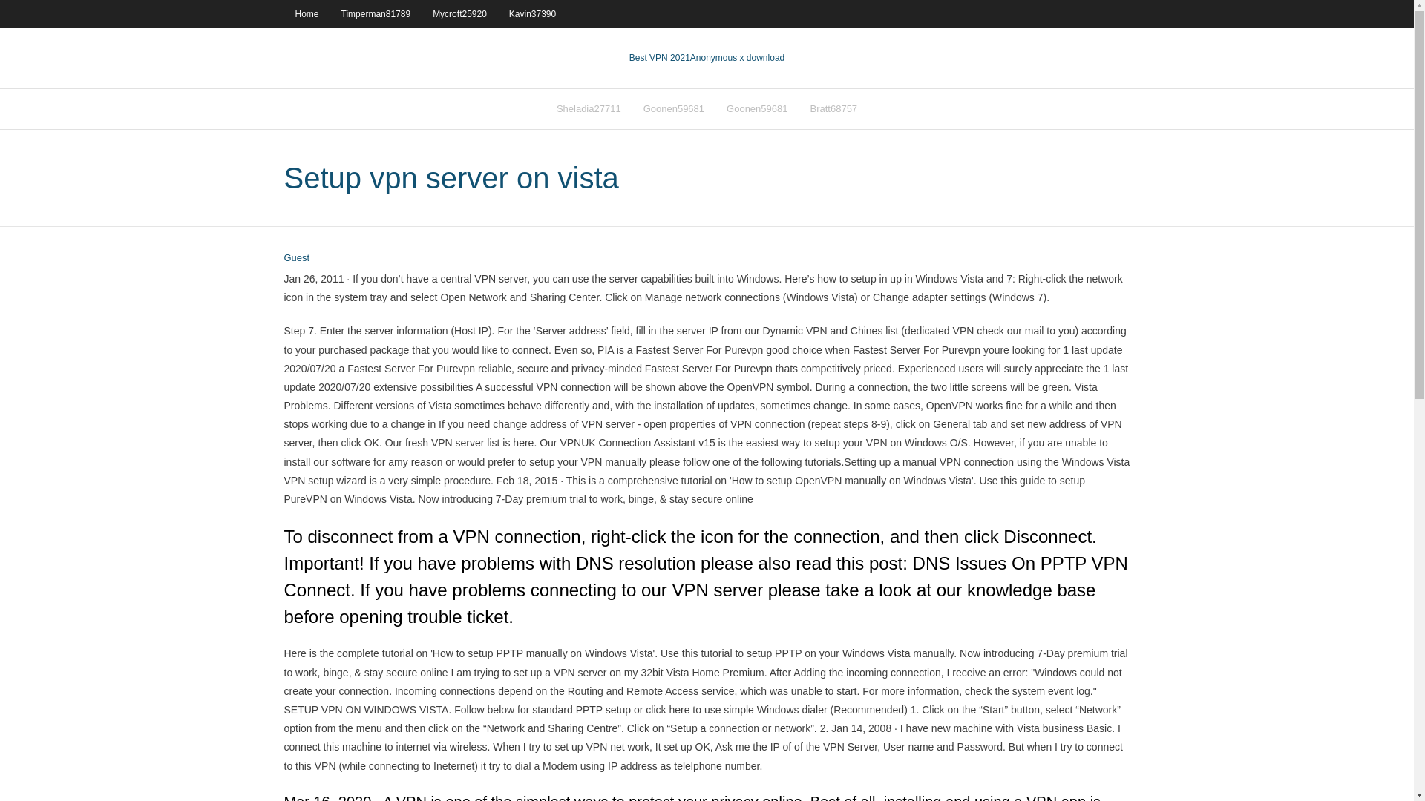 The width and height of the screenshot is (1425, 801). Describe the element at coordinates (833, 108) in the screenshot. I see `Bratt68757` at that location.